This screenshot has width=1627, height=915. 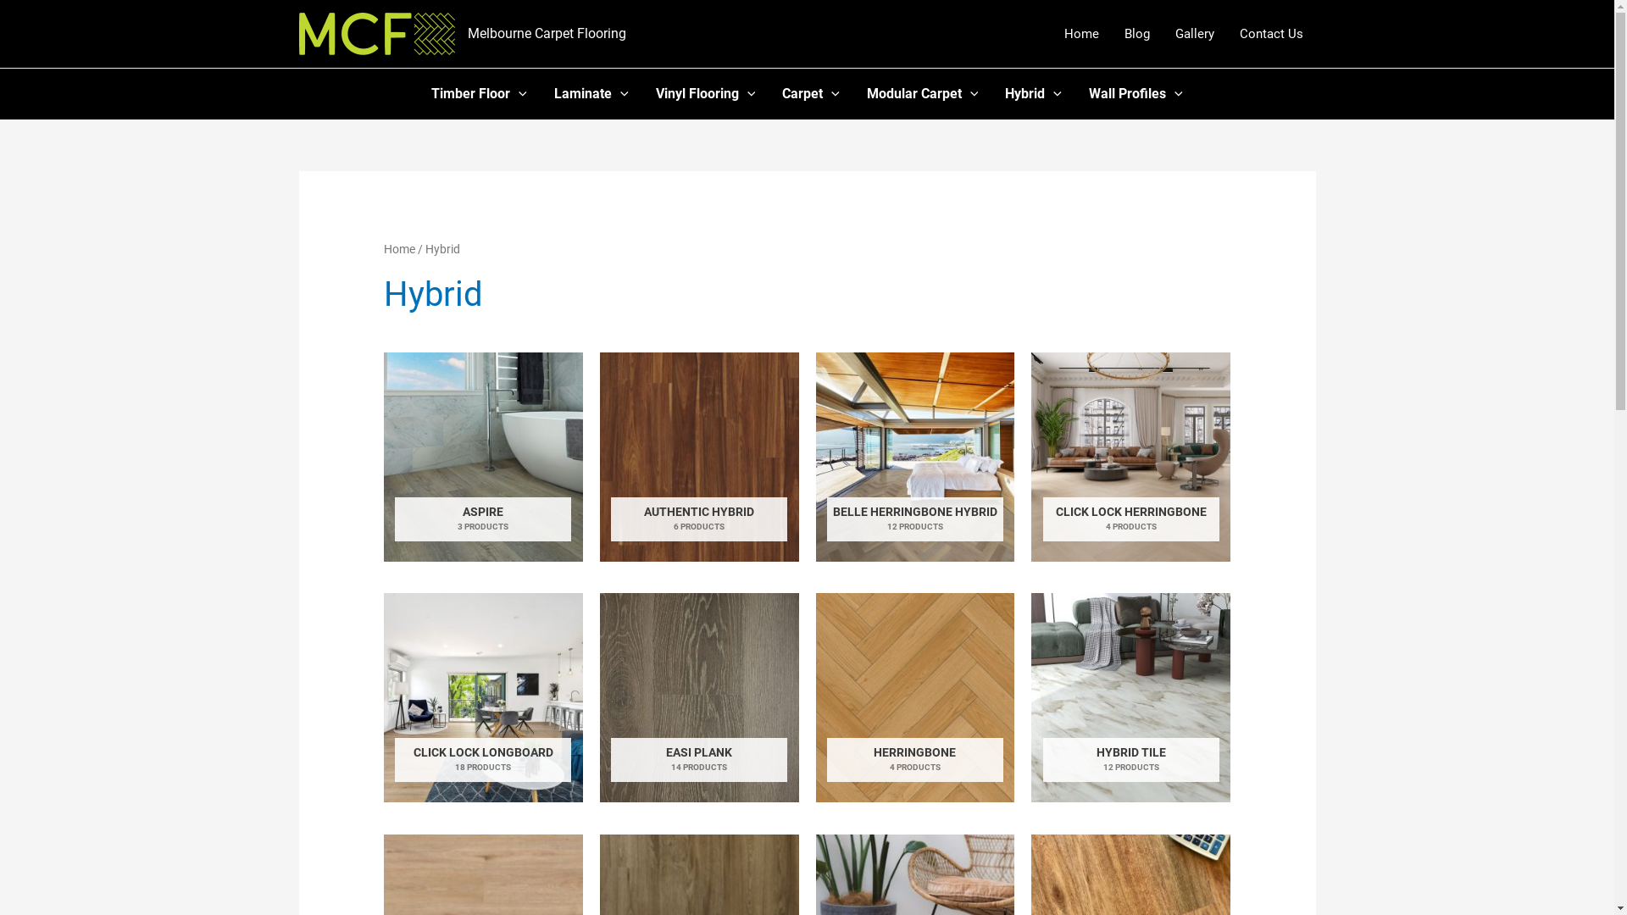 What do you see at coordinates (591, 94) in the screenshot?
I see `Laminate` at bounding box center [591, 94].